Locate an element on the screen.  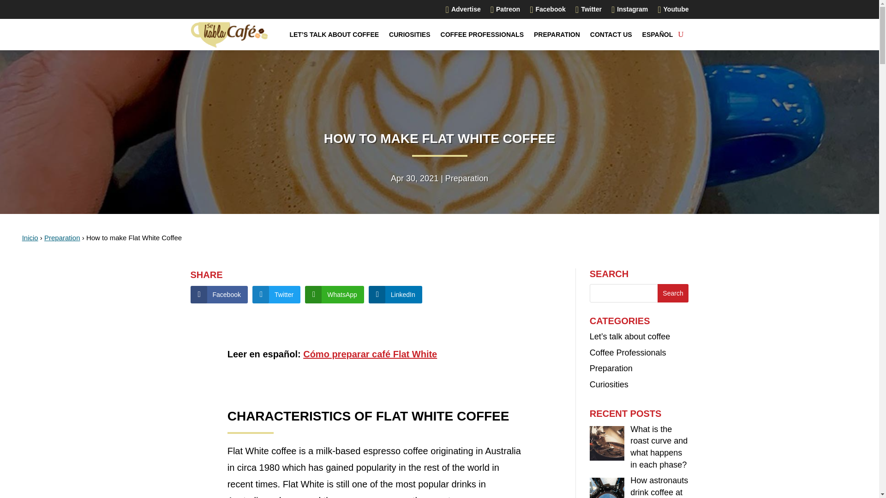
WhatsApp is located at coordinates (334, 294).